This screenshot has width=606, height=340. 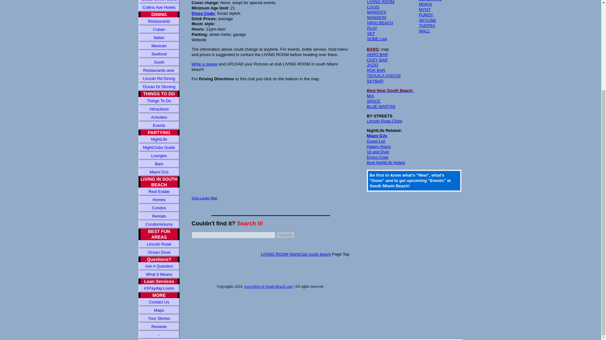 I want to click on Restaurants-and-clubs, so click(x=159, y=70).